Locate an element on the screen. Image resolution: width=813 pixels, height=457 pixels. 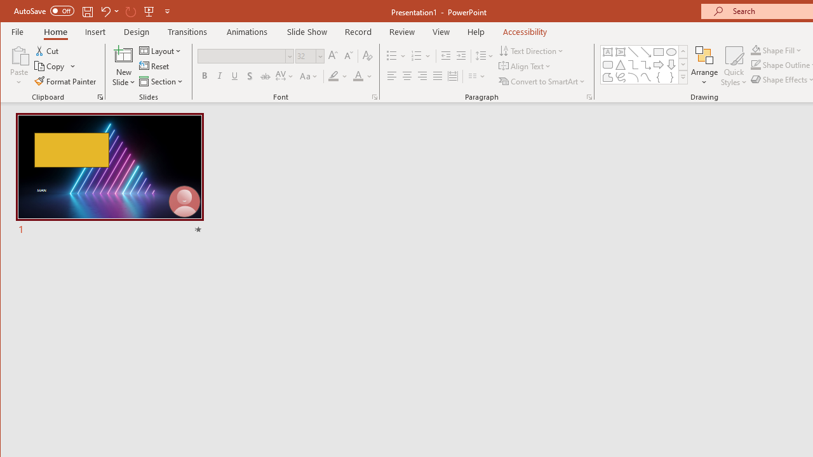
Shape Fill is located at coordinates (776, 50).